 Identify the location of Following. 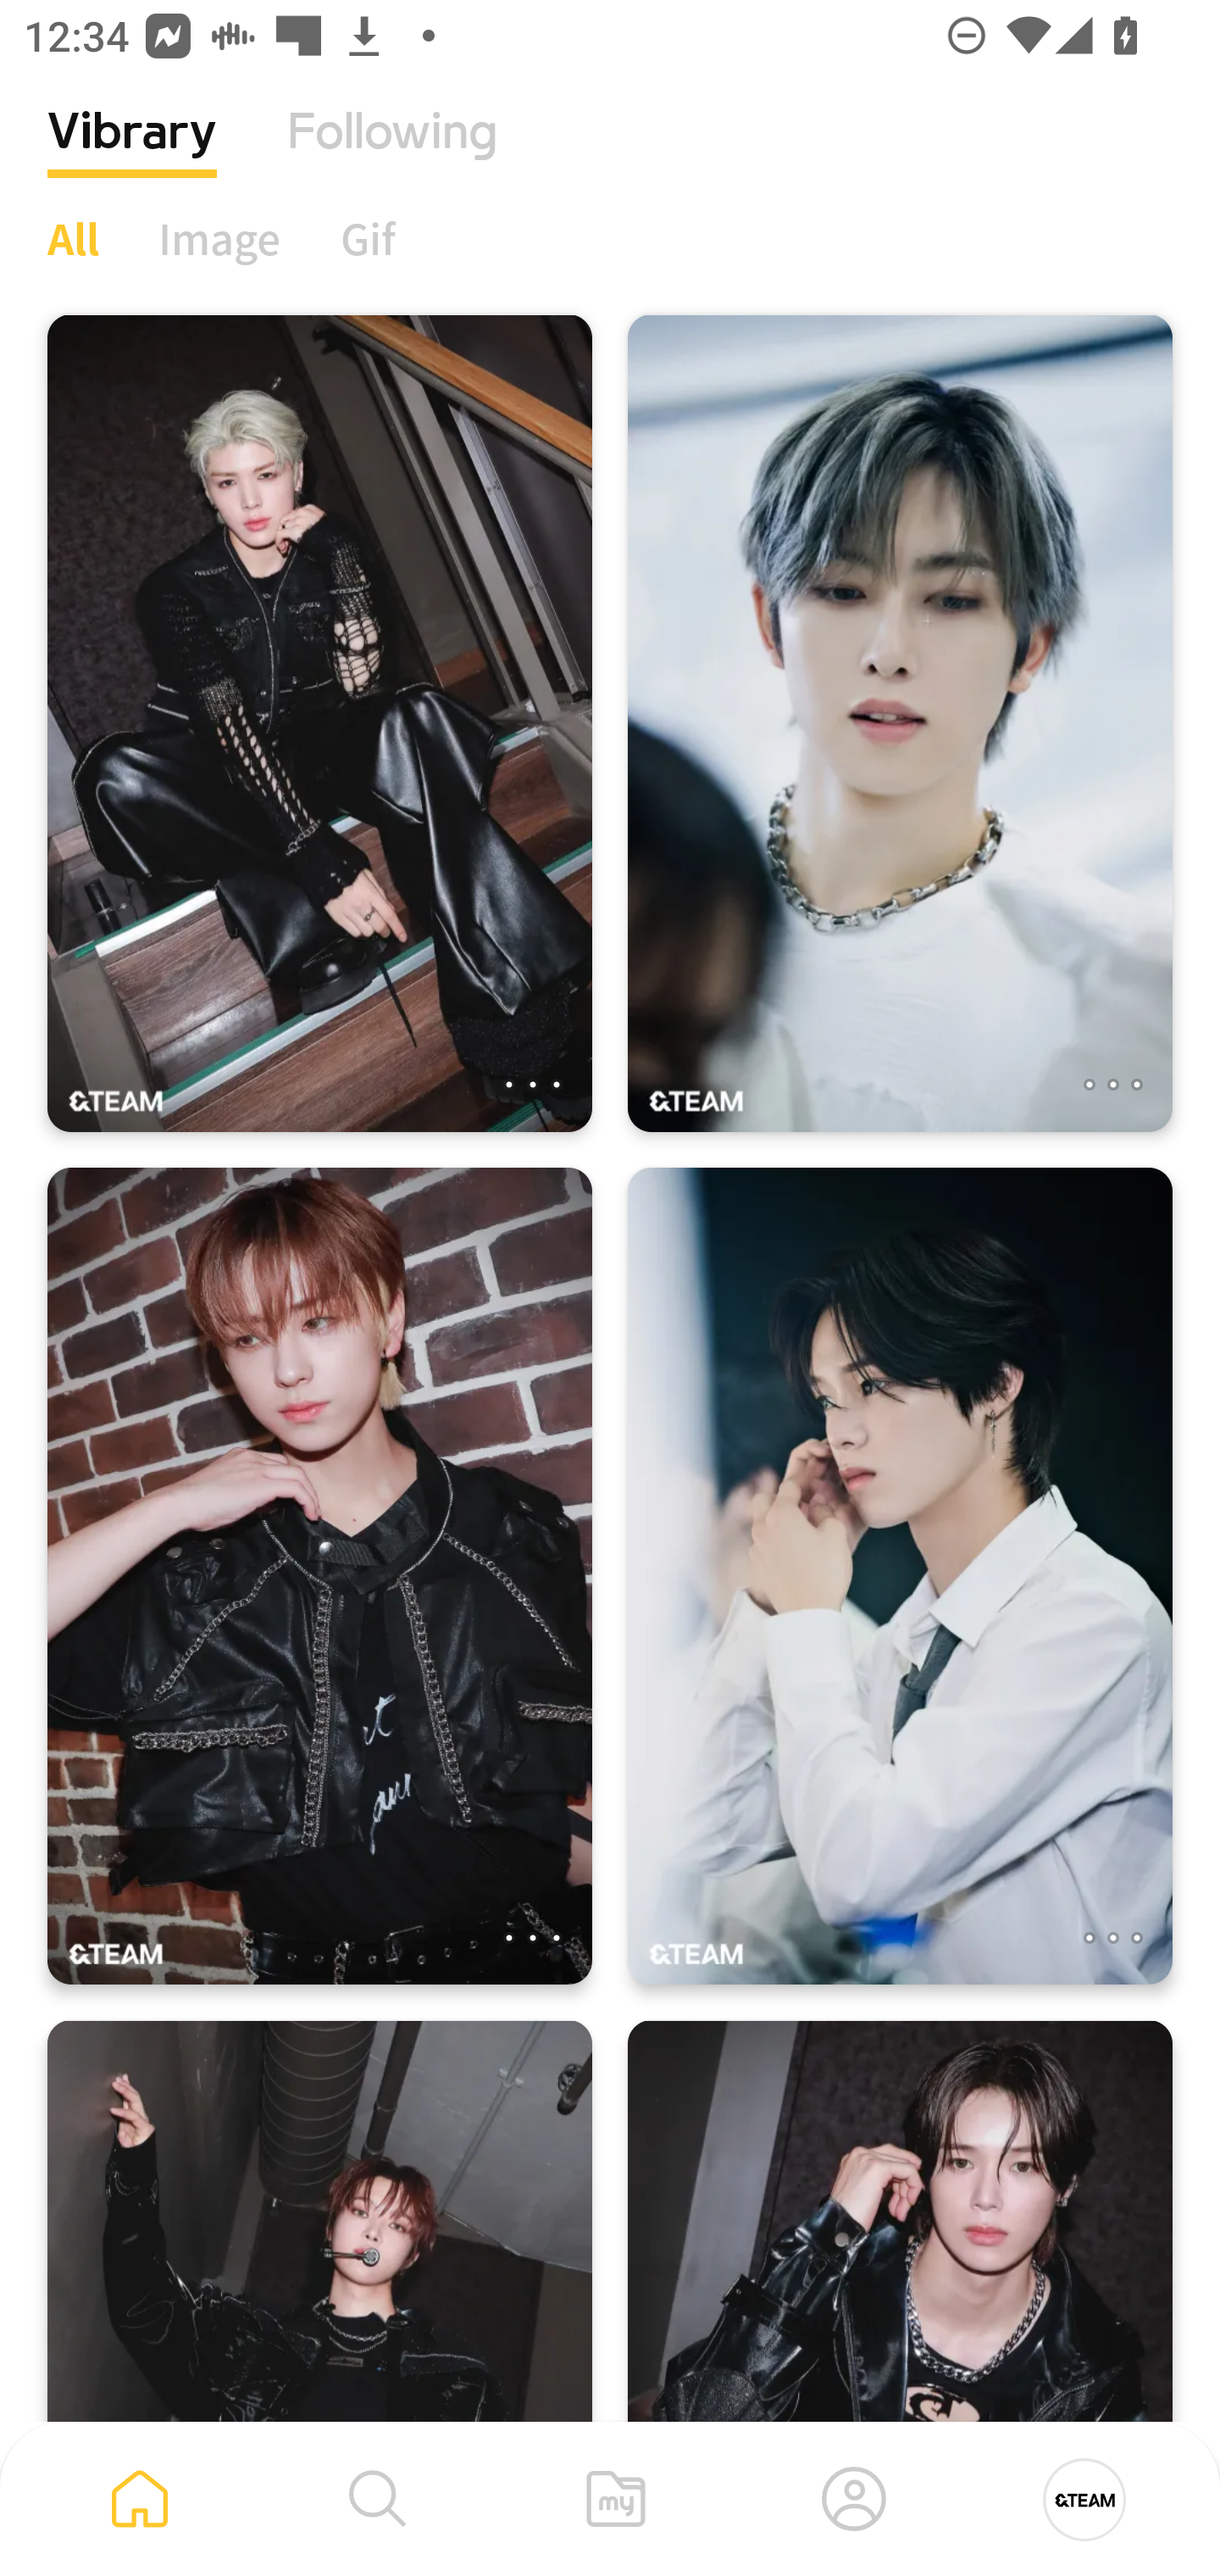
(392, 157).